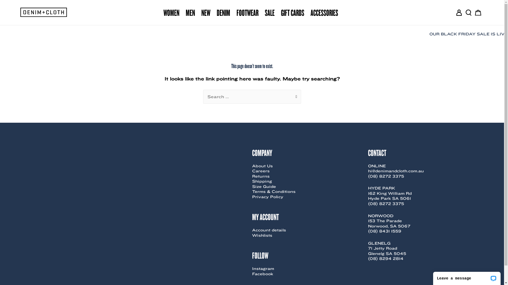 The height and width of the screenshot is (285, 508). What do you see at coordinates (295, 95) in the screenshot?
I see `Search` at bounding box center [295, 95].